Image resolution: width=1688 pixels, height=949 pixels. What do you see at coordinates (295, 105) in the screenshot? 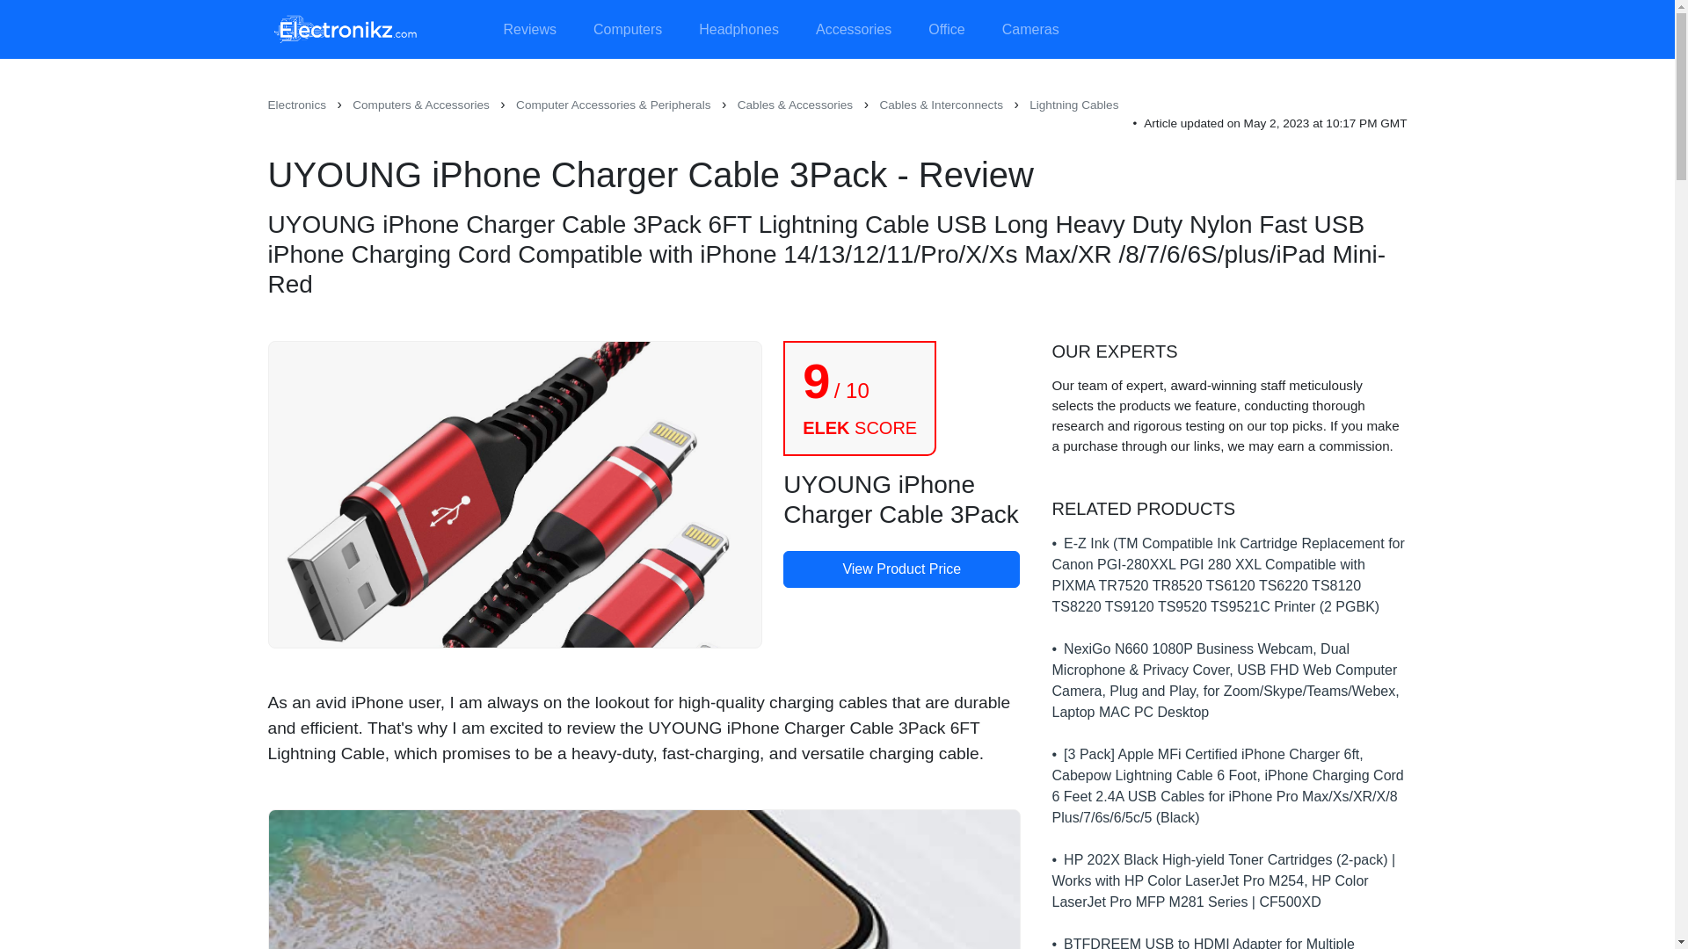
I see `Electronics` at bounding box center [295, 105].